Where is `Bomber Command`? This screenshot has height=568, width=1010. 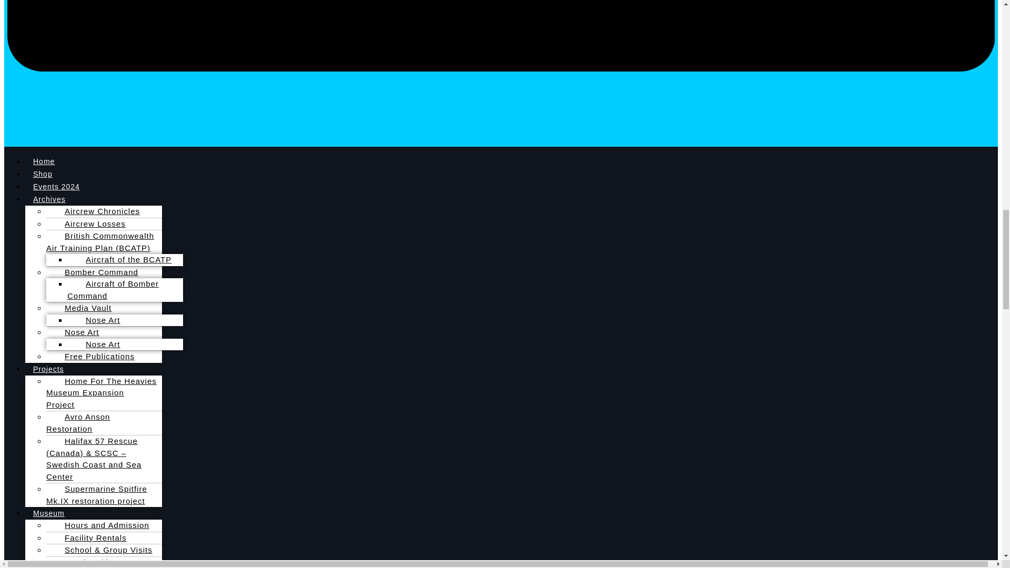
Bomber Command is located at coordinates (96, 272).